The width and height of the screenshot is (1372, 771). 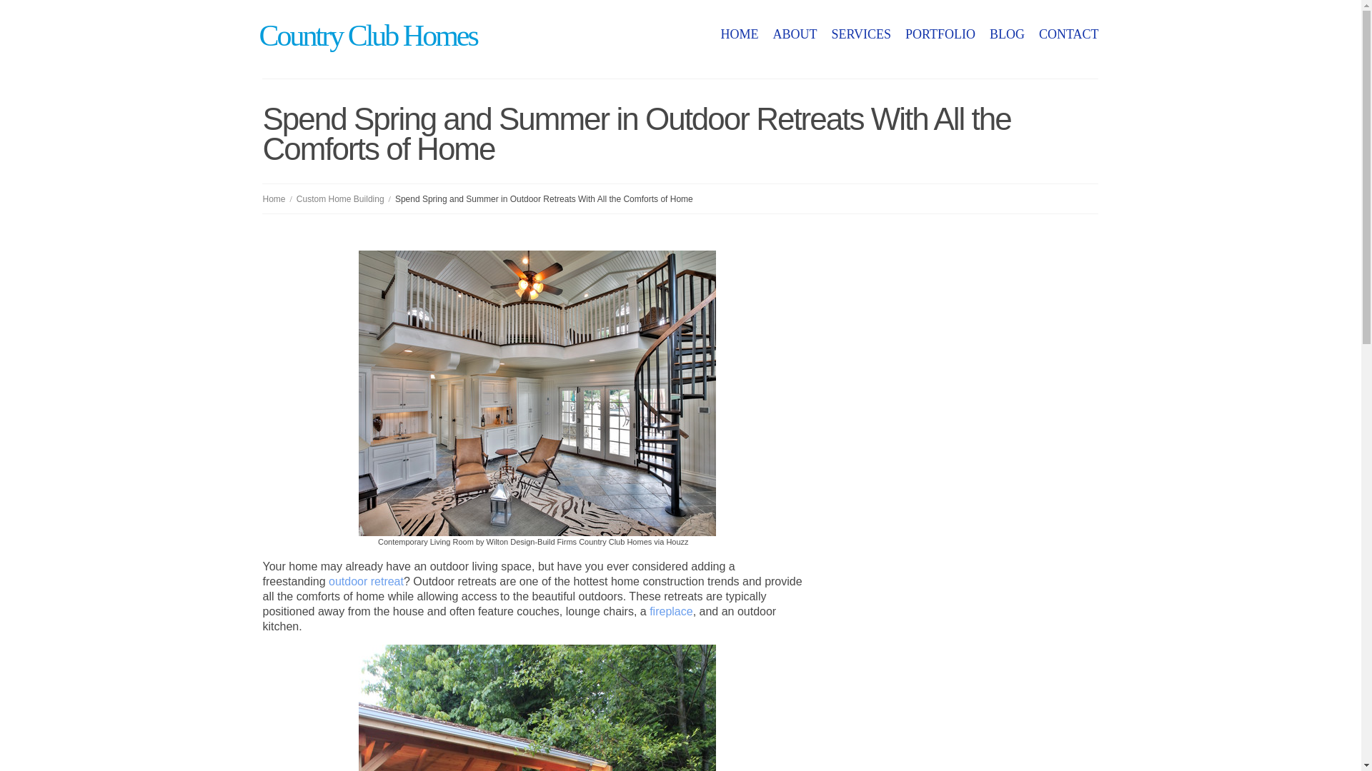 I want to click on outdoor retreat, so click(x=366, y=581).